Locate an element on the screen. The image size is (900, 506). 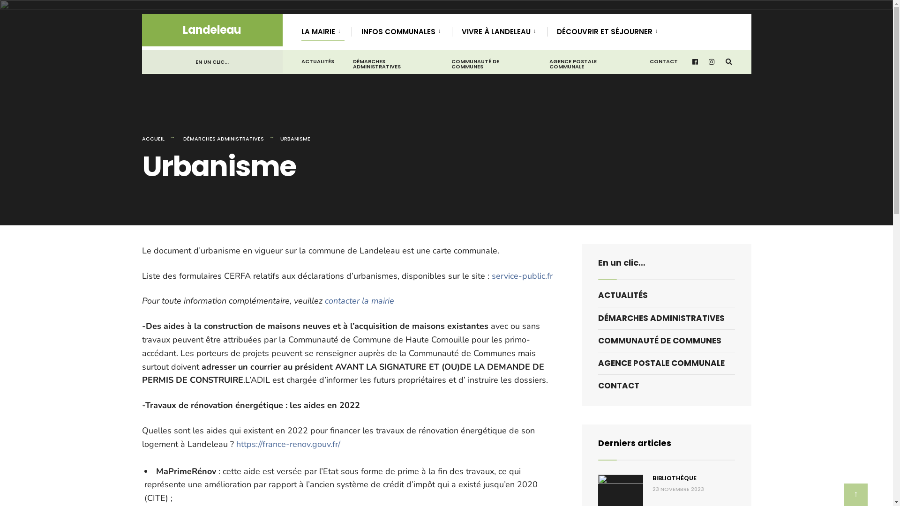
AGENCE POSTALE COMMUNALE is located at coordinates (590, 62).